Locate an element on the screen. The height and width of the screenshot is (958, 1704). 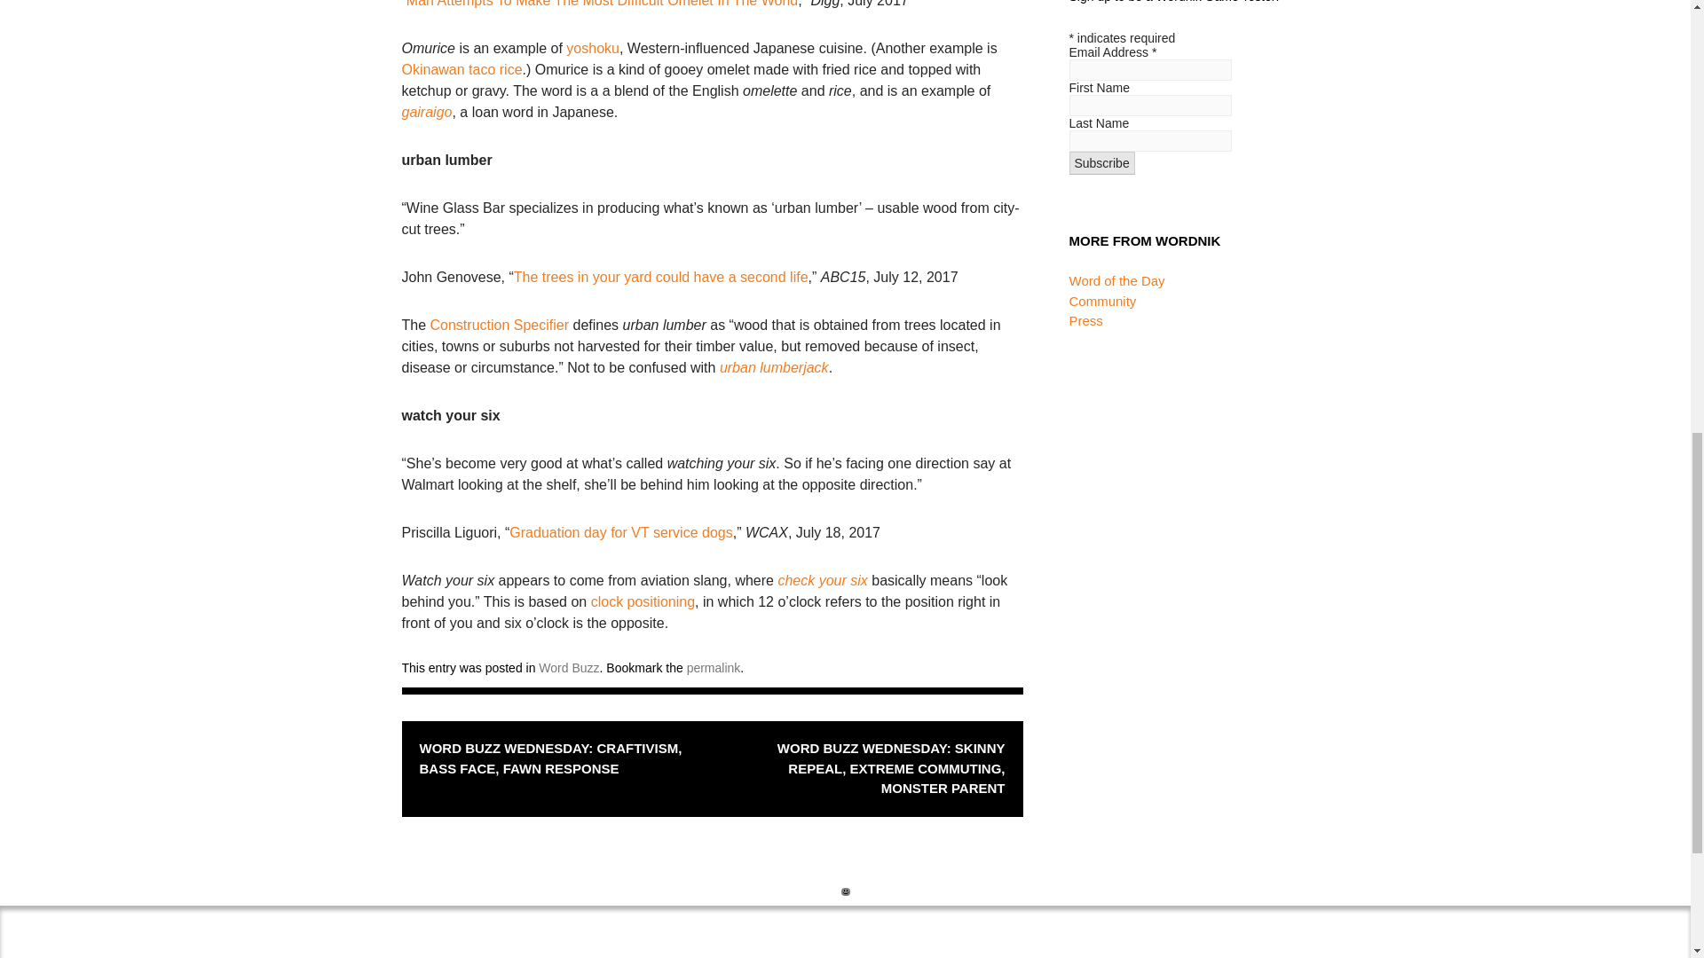
Word of the Day is located at coordinates (1116, 280).